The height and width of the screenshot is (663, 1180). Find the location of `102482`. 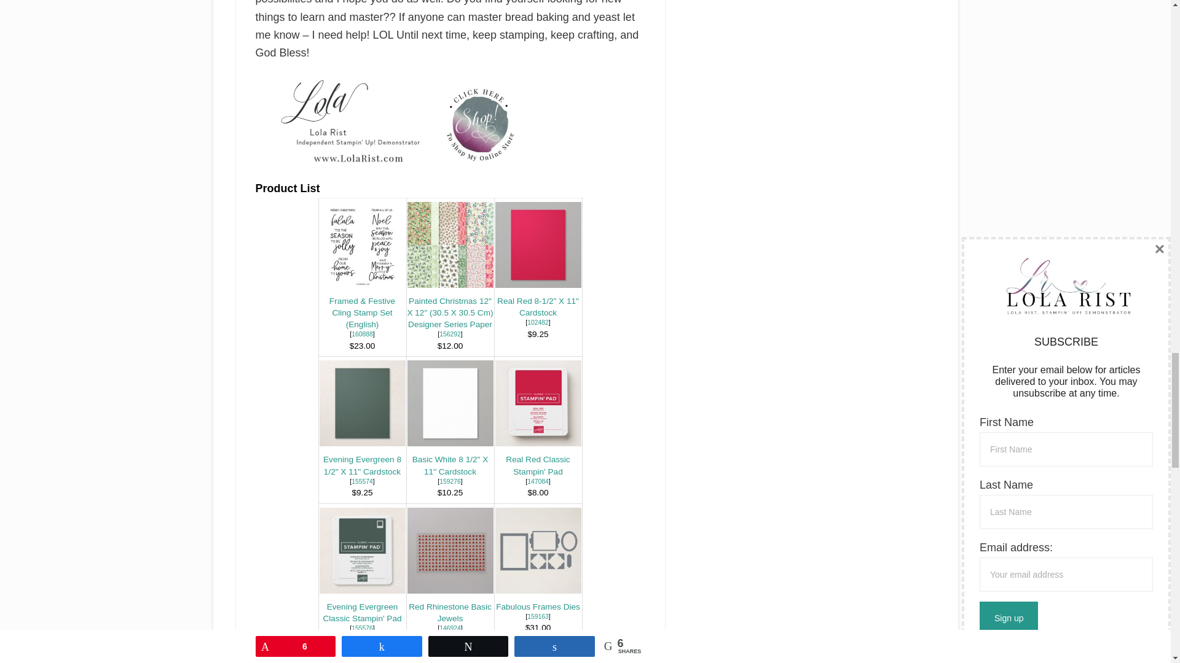

102482 is located at coordinates (538, 322).